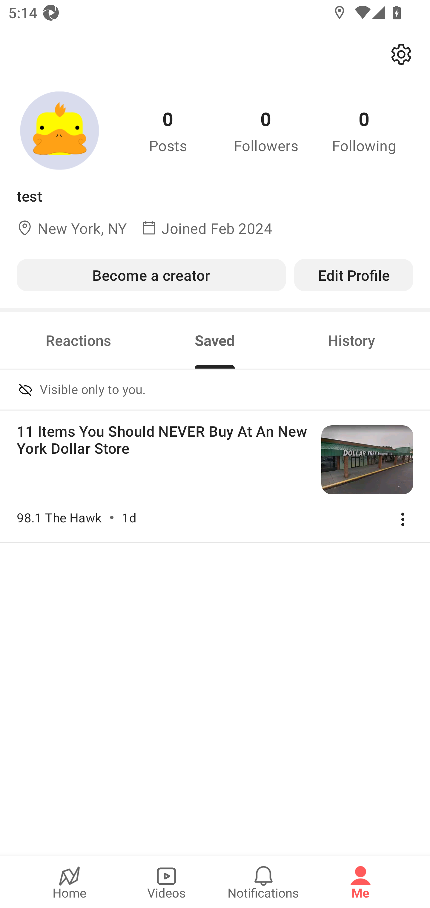  Describe the element at coordinates (351, 340) in the screenshot. I see `History` at that location.